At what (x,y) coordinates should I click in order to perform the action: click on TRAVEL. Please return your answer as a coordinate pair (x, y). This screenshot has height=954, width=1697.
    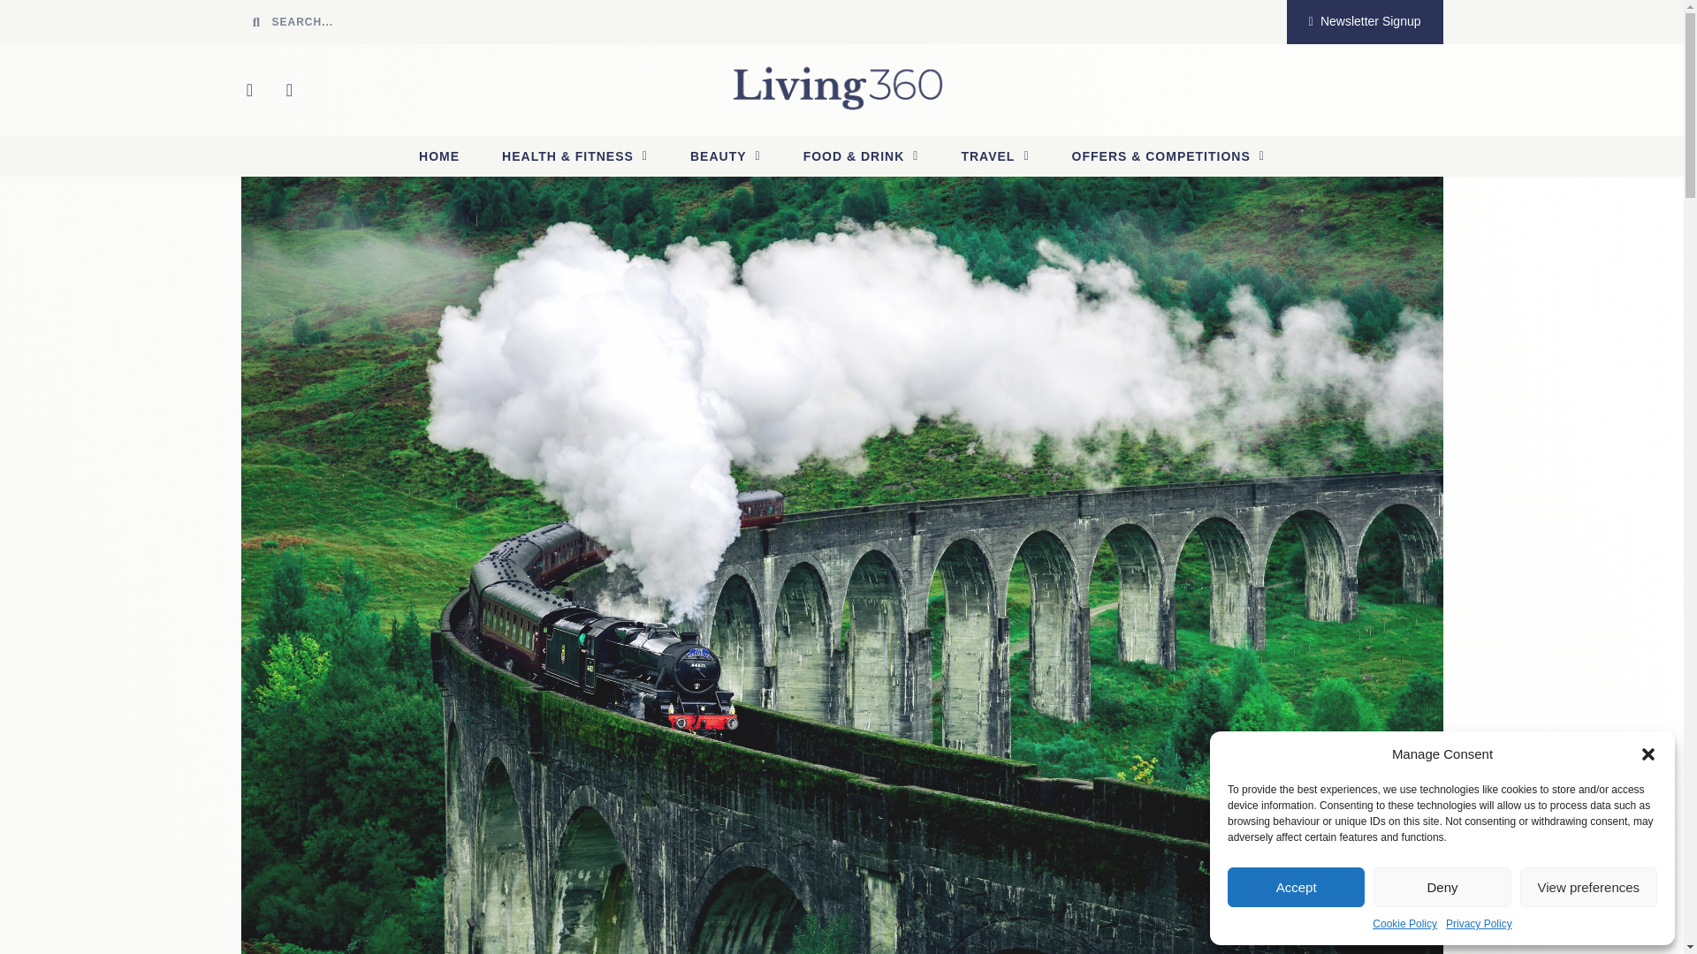
    Looking at the image, I should click on (995, 155).